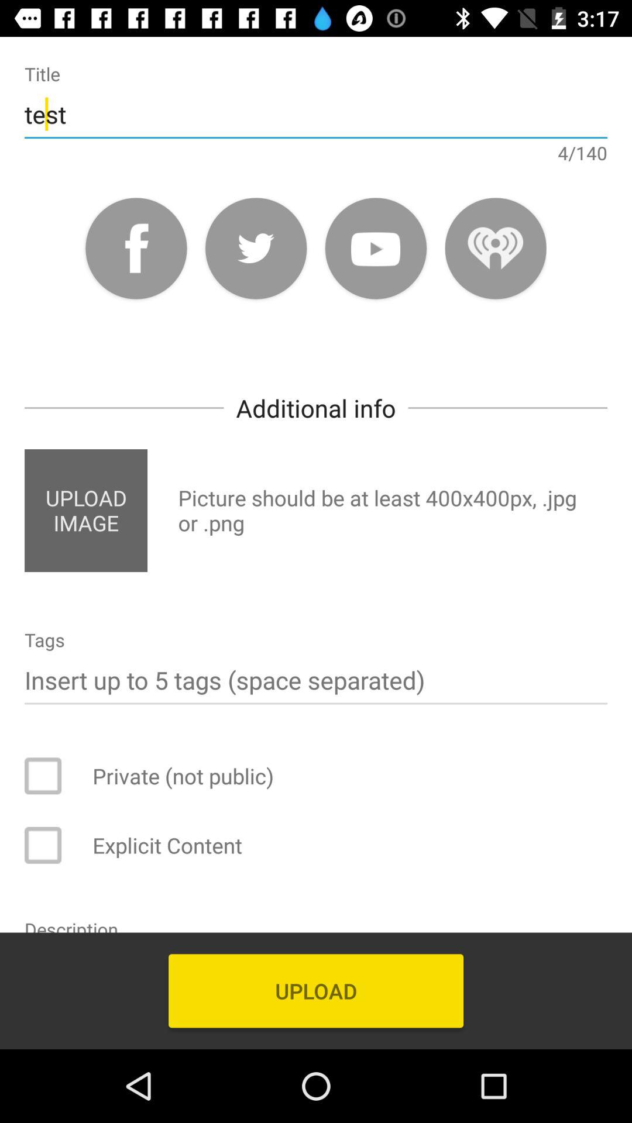 The width and height of the screenshot is (632, 1123). What do you see at coordinates (51, 776) in the screenshot?
I see `make it private` at bounding box center [51, 776].